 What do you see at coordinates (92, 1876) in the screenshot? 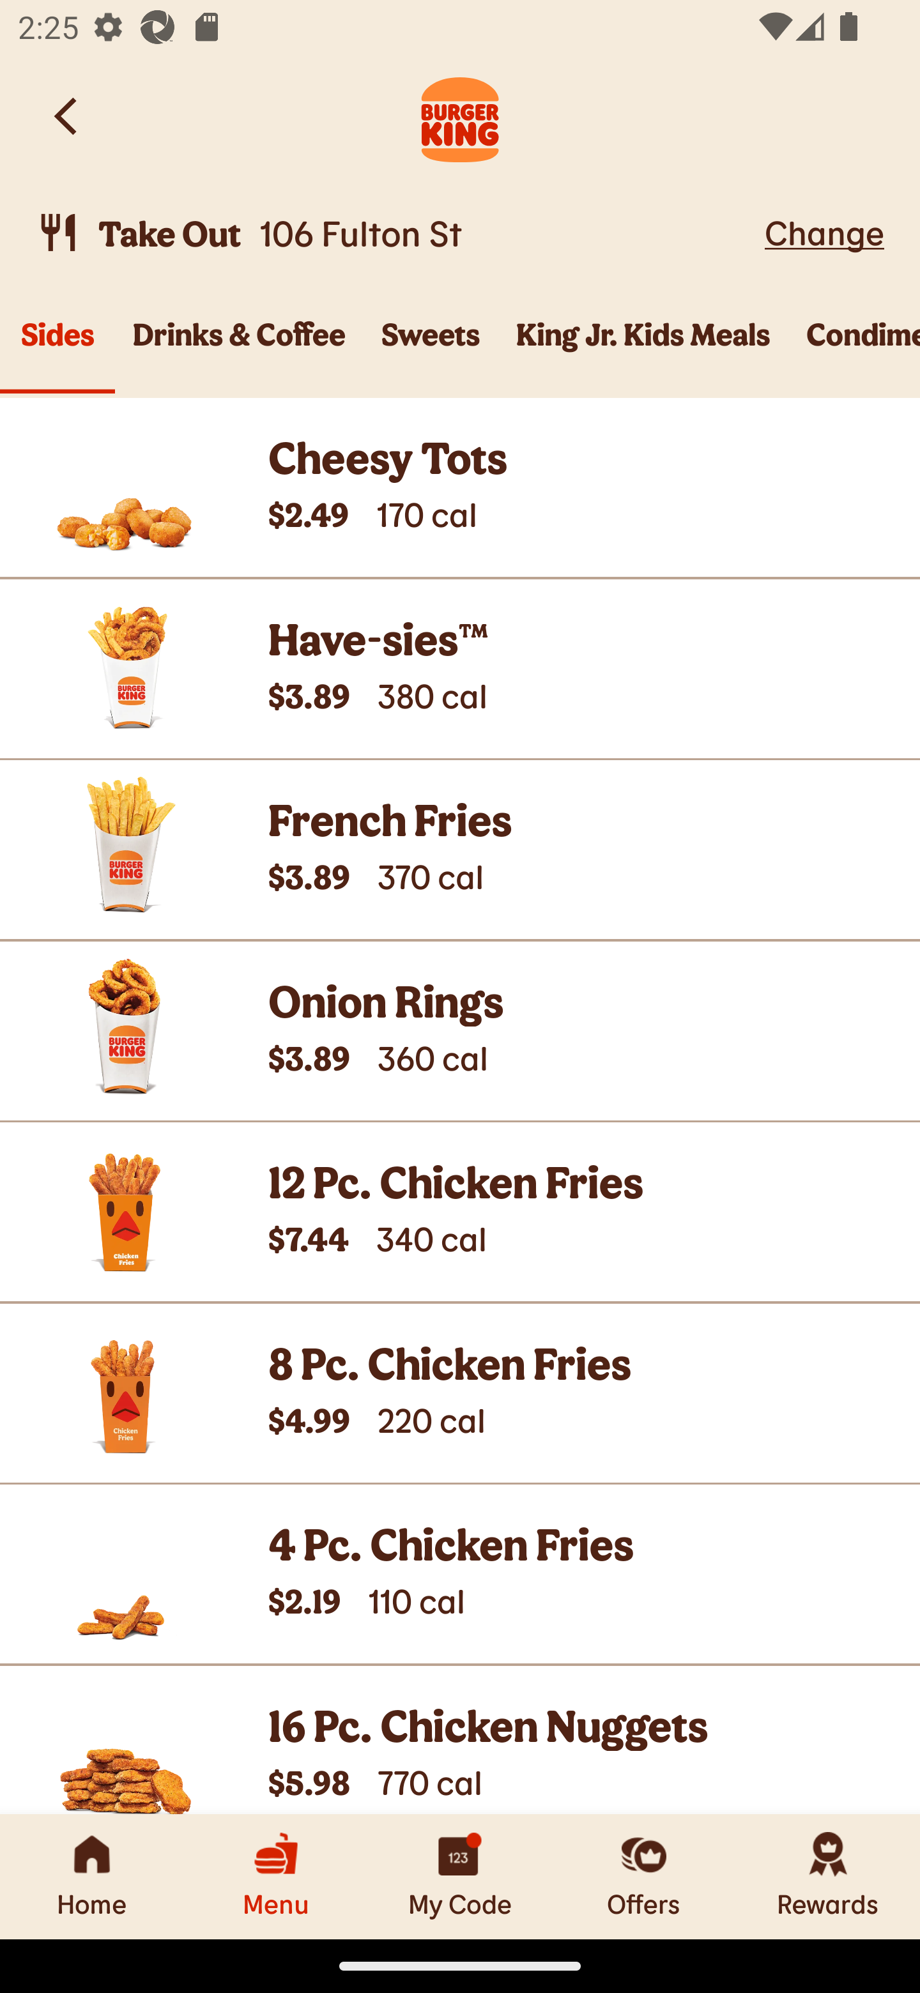
I see `Home` at bounding box center [92, 1876].